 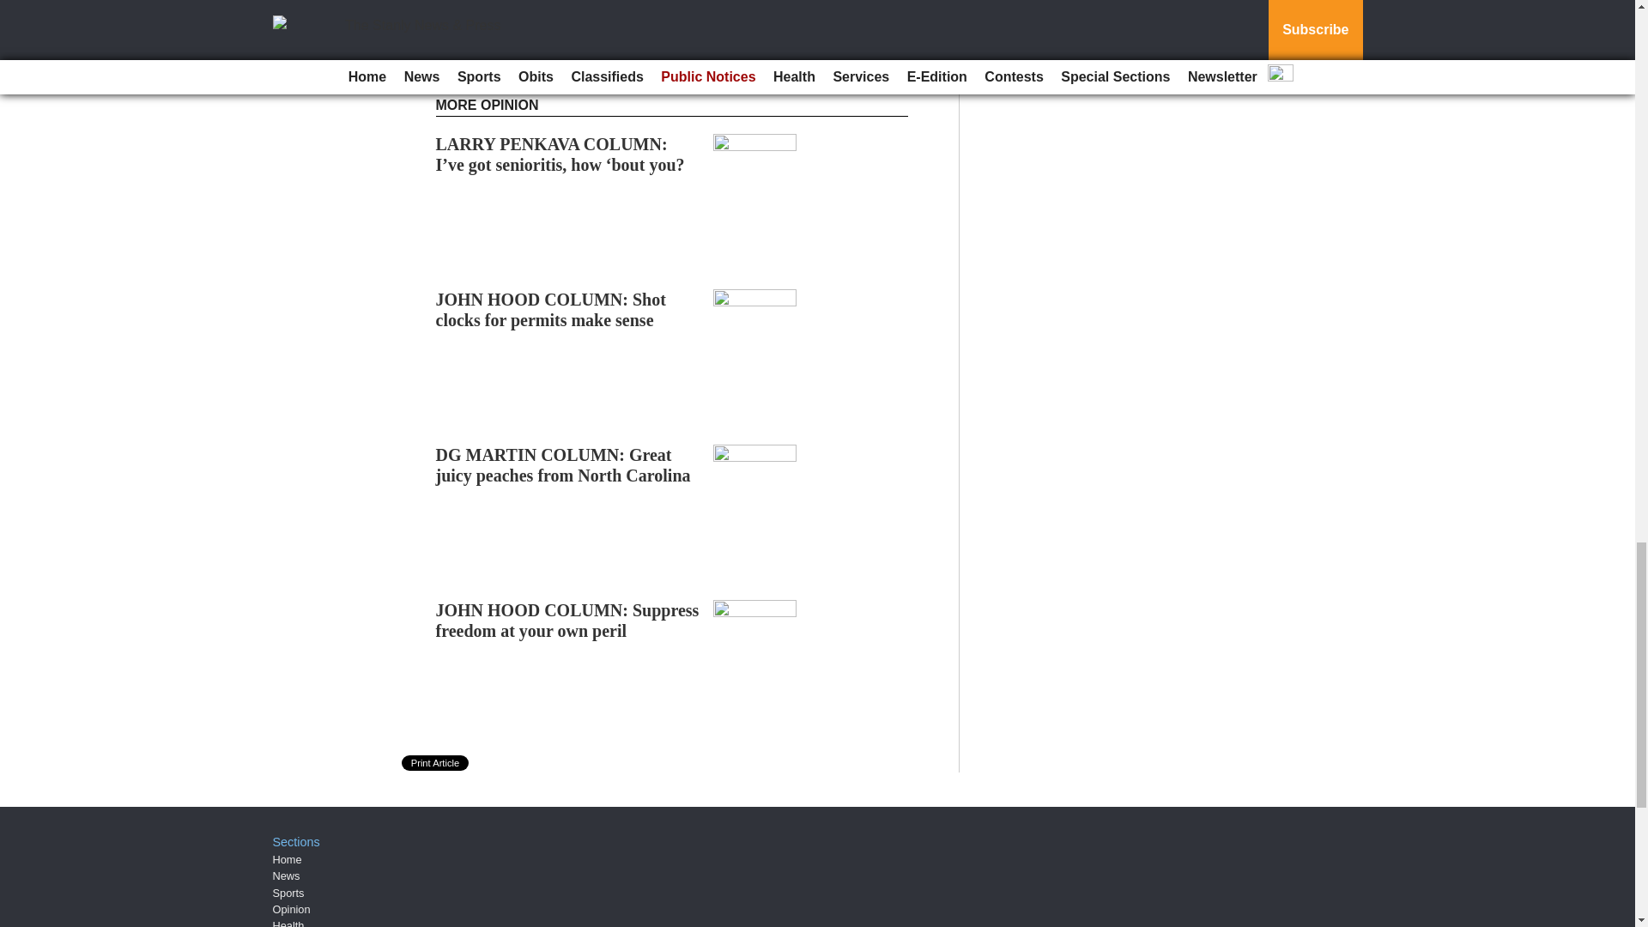 I want to click on Print Article, so click(x=436, y=762).